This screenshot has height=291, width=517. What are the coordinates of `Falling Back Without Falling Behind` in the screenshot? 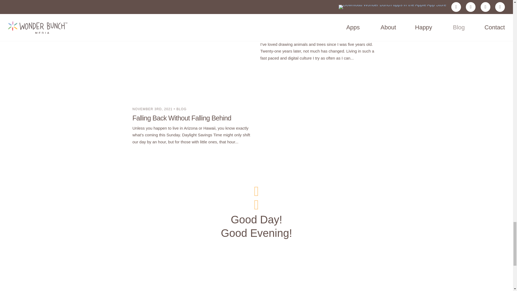 It's located at (181, 118).